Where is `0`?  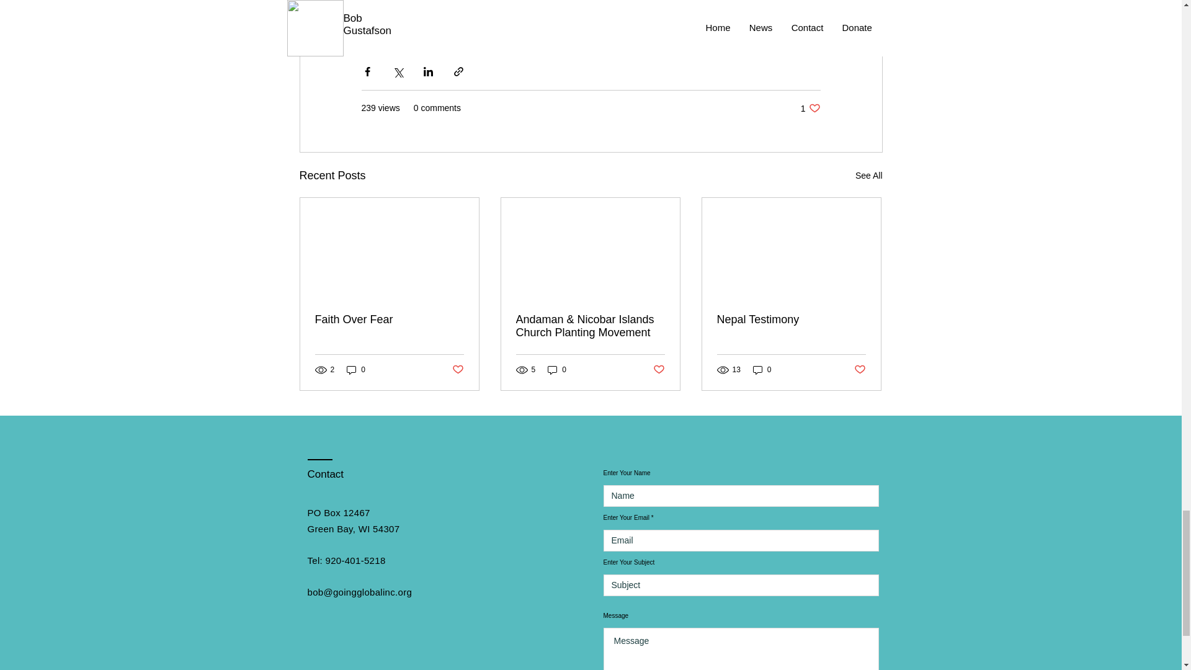
0 is located at coordinates (356, 370).